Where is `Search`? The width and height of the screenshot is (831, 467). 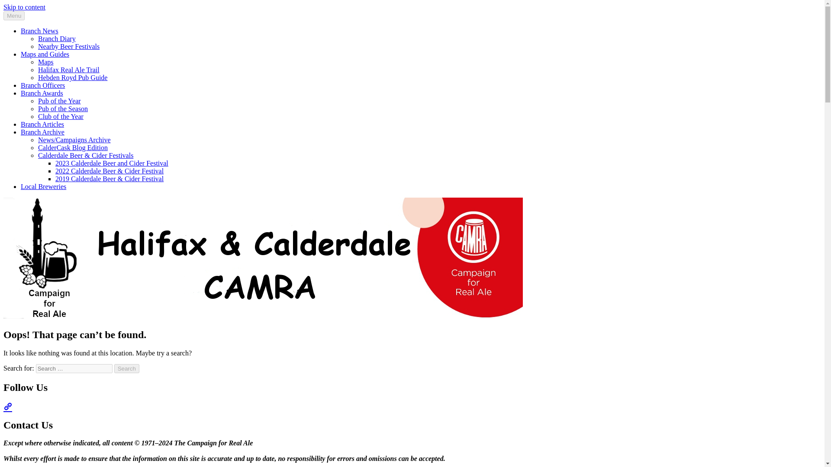
Search is located at coordinates (127, 368).